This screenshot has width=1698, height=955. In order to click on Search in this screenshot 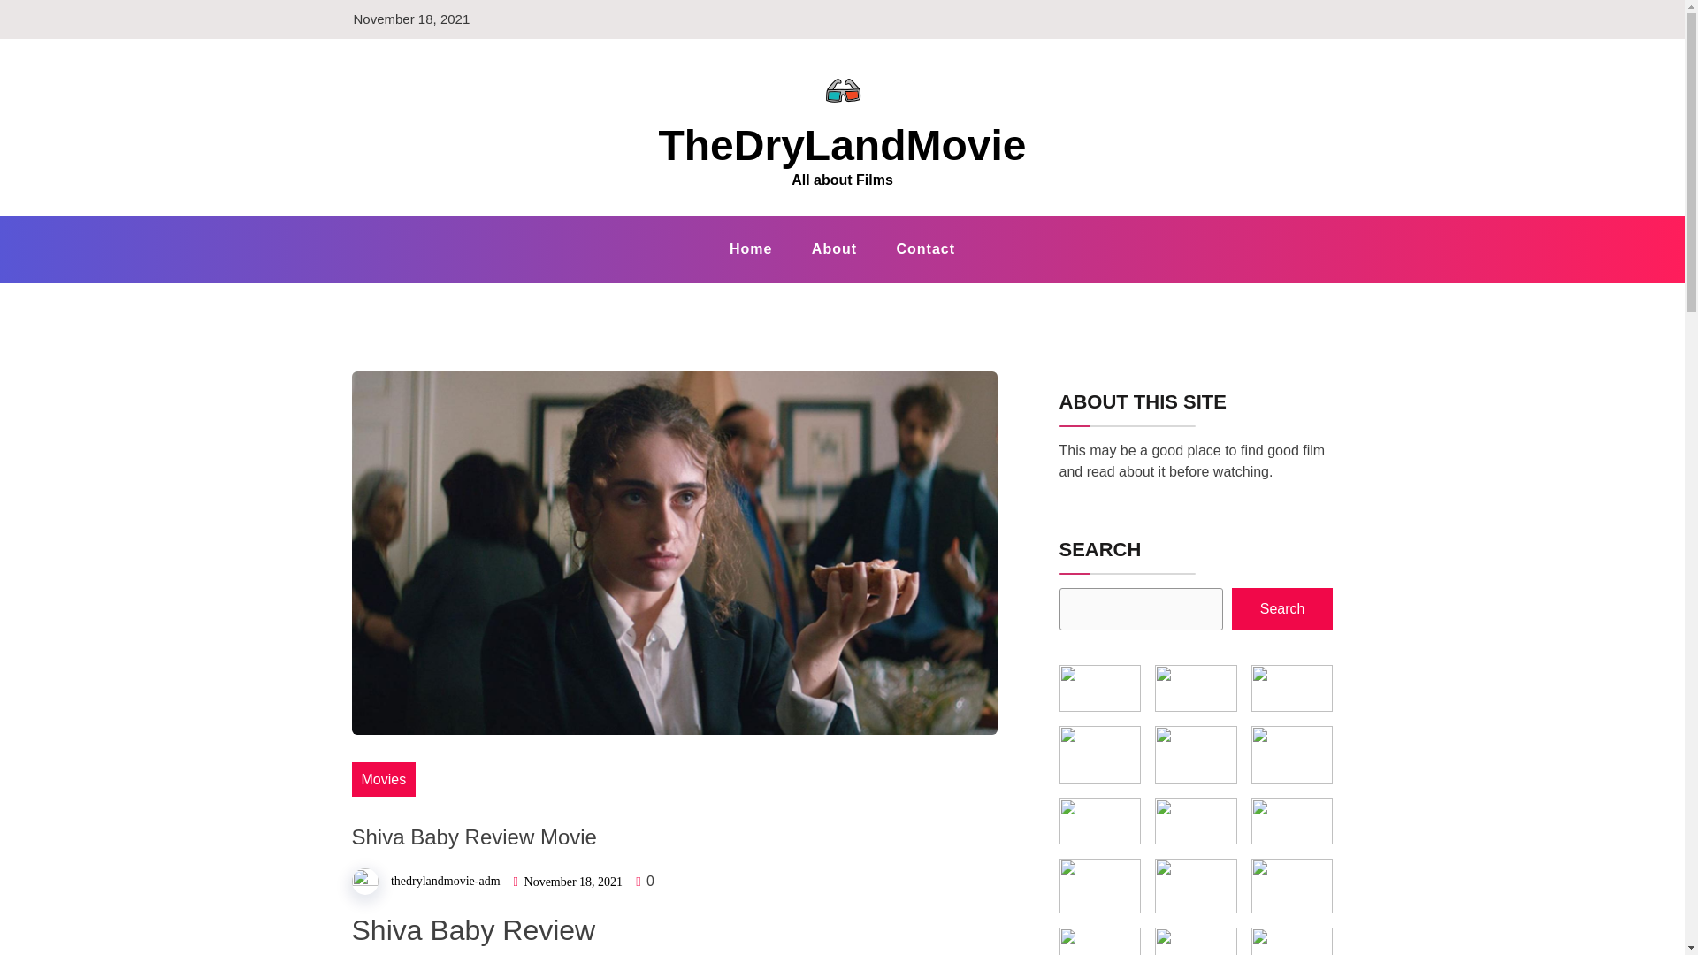, I will do `click(1282, 608)`.